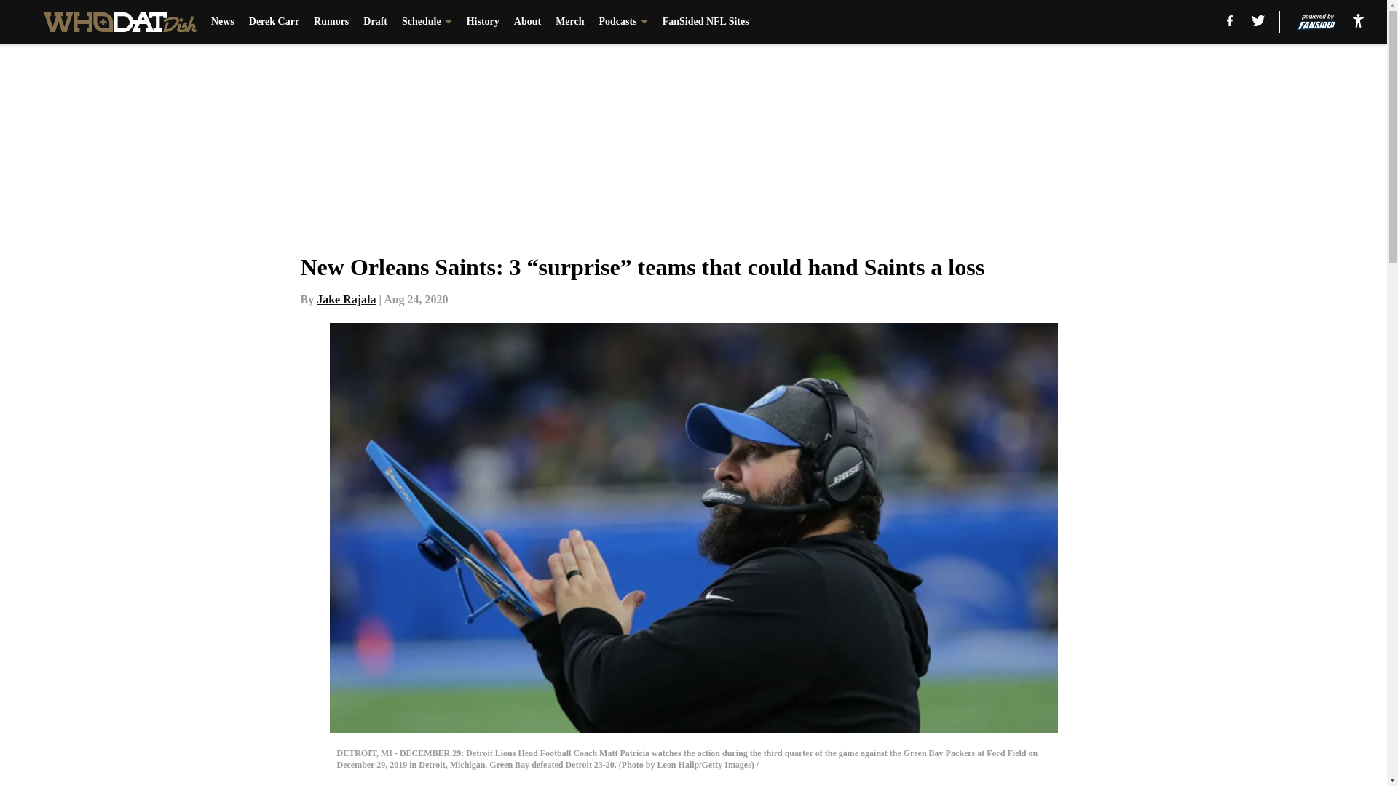 Image resolution: width=1398 pixels, height=786 pixels. I want to click on Jake Rajala, so click(347, 299).